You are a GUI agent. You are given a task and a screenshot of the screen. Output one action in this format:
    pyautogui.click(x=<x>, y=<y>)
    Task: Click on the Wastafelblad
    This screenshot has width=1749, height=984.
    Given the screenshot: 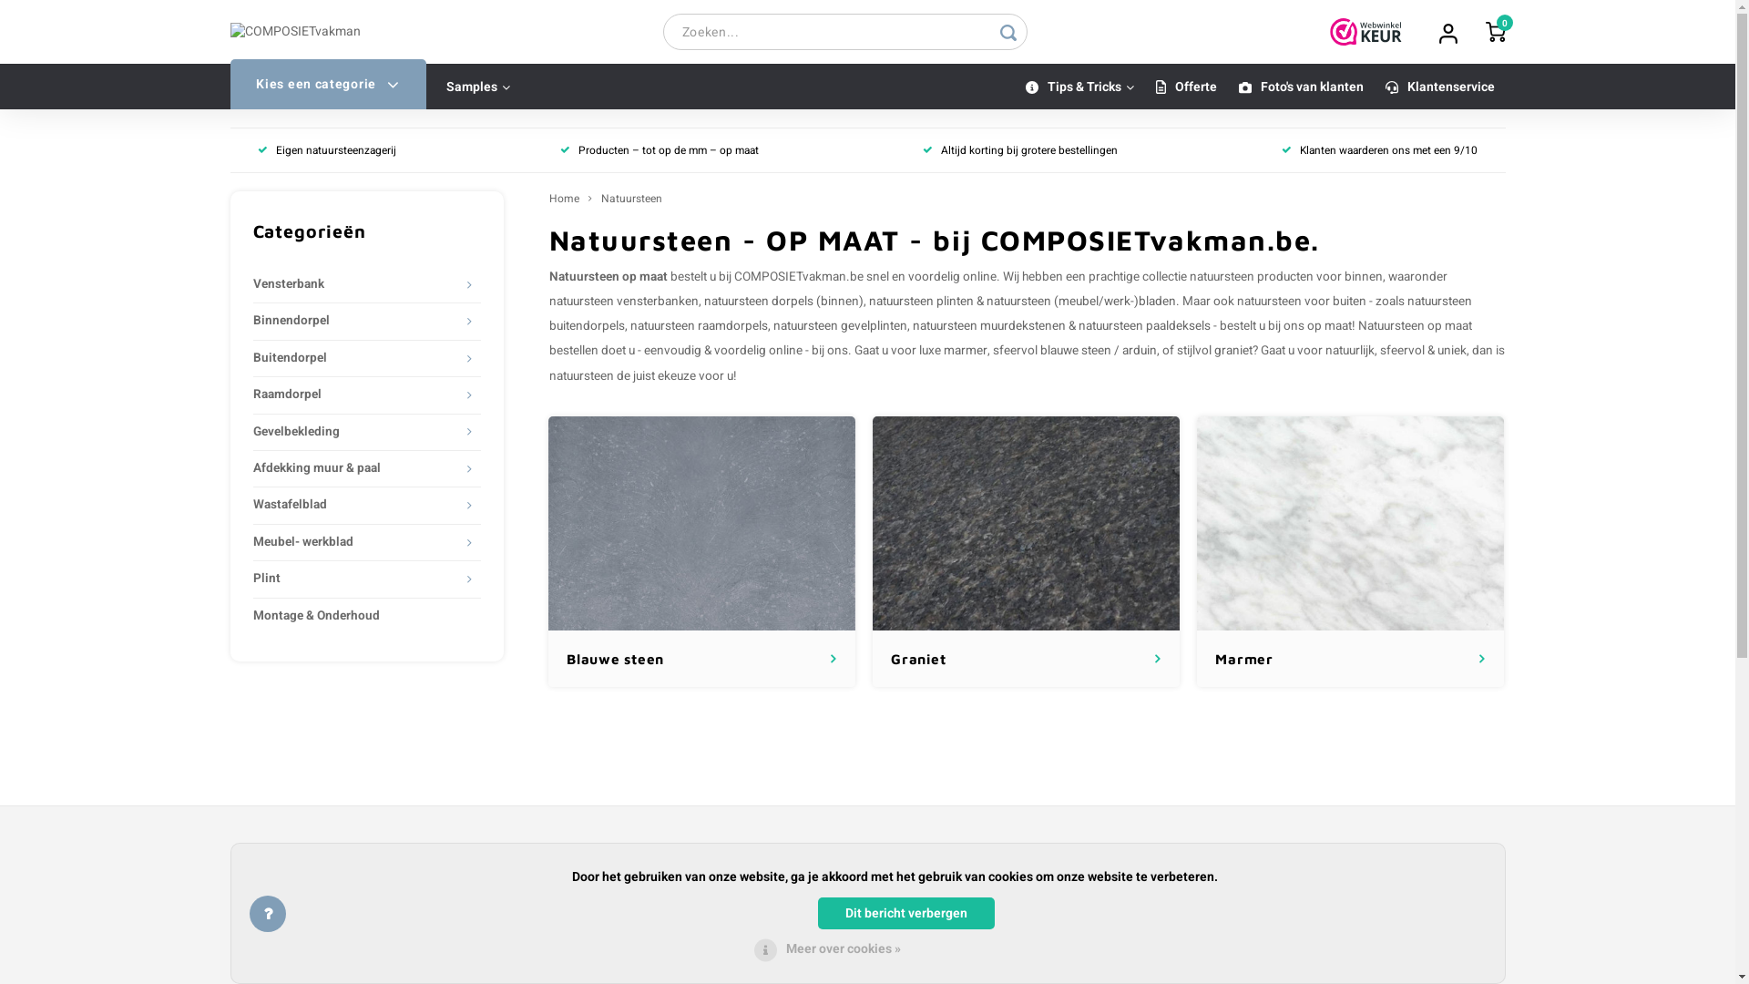 What is the action you would take?
    pyautogui.click(x=355, y=505)
    